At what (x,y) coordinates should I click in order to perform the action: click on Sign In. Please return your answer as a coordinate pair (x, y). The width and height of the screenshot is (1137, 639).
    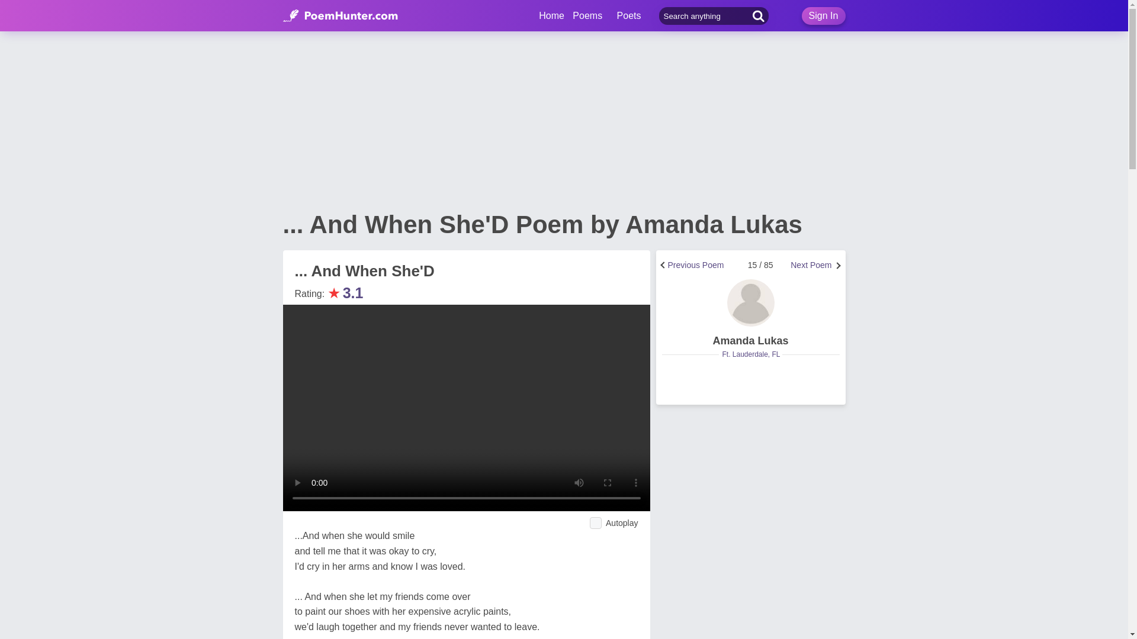
    Looking at the image, I should click on (823, 15).